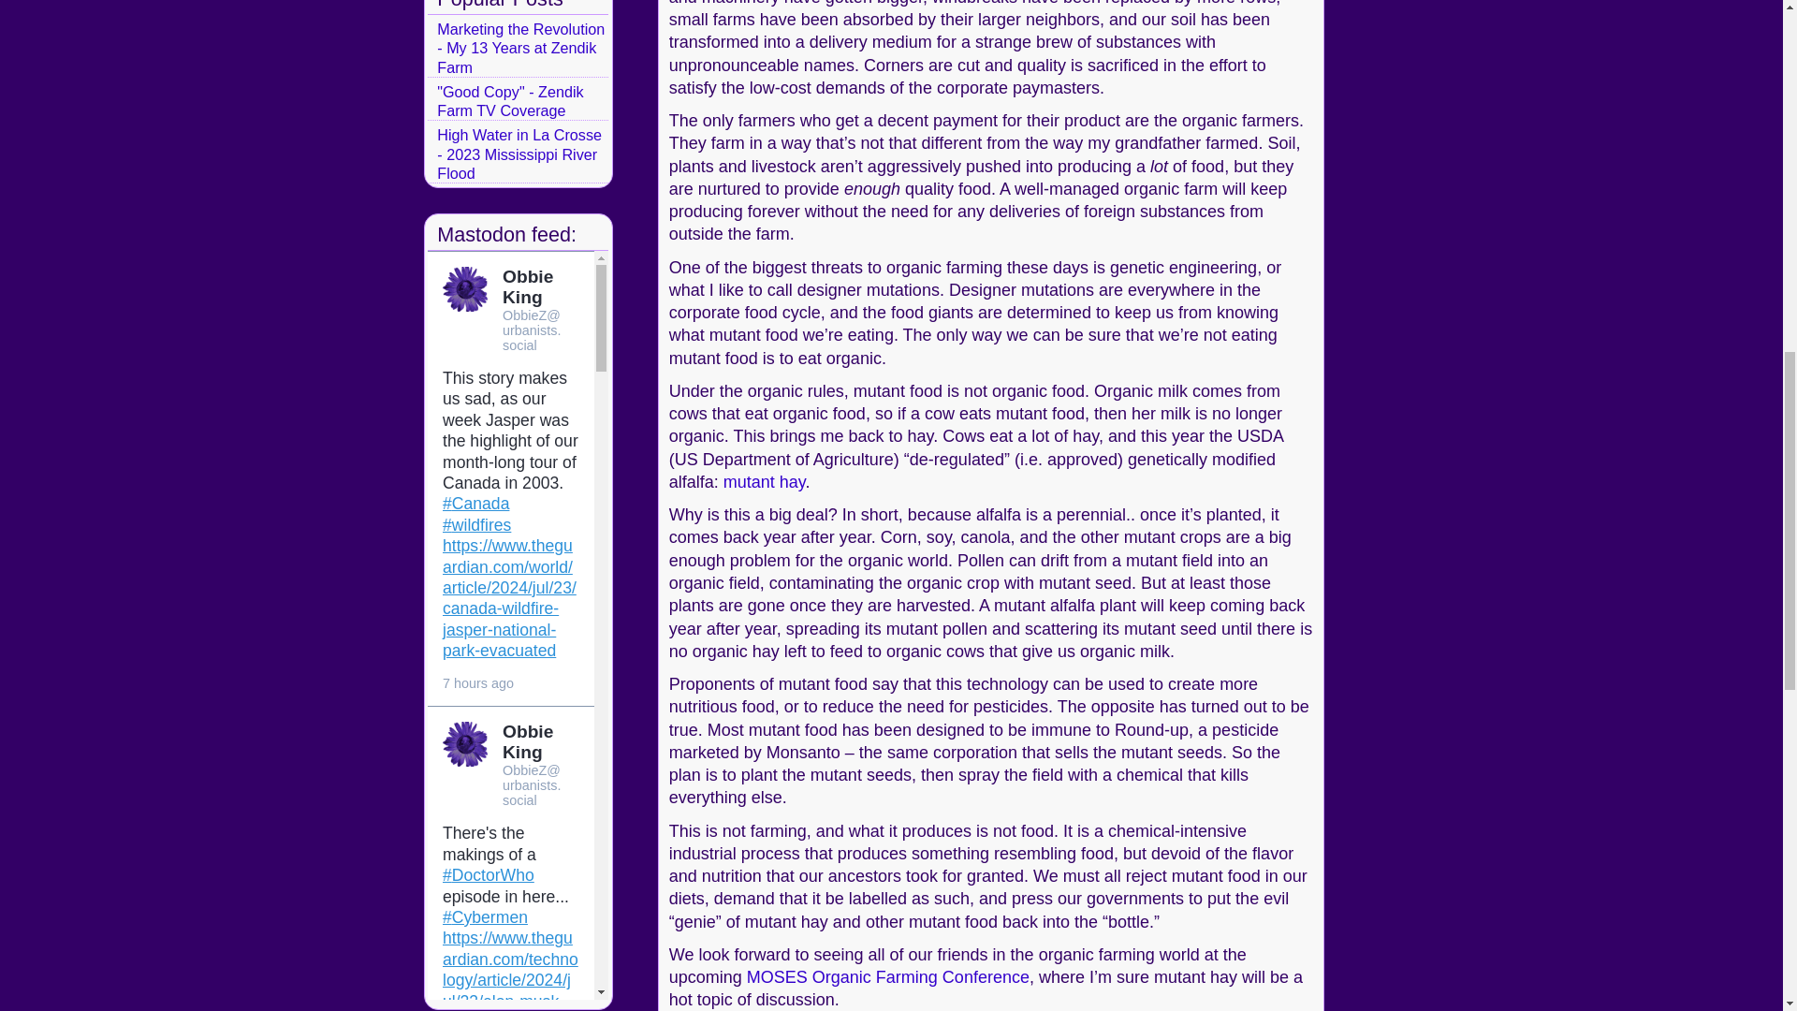  I want to click on Marketing the Revolution - My 13 Years at Zendik Farm, so click(520, 48).